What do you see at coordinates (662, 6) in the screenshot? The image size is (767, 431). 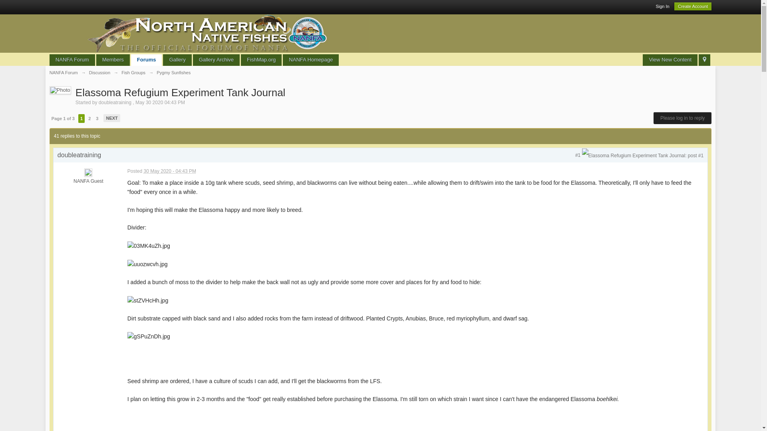 I see `Sign In` at bounding box center [662, 6].